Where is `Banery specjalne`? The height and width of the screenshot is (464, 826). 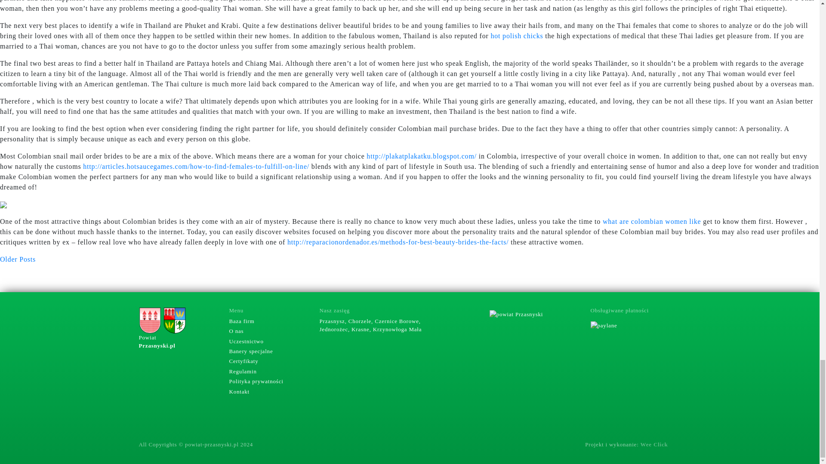 Banery specjalne is located at coordinates (250, 351).